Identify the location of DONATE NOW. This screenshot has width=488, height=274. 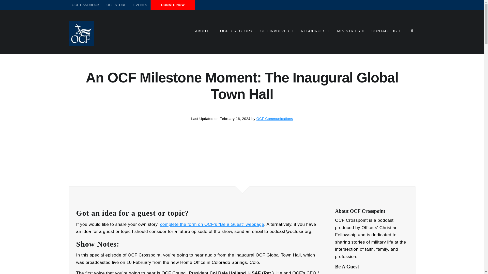
(173, 5).